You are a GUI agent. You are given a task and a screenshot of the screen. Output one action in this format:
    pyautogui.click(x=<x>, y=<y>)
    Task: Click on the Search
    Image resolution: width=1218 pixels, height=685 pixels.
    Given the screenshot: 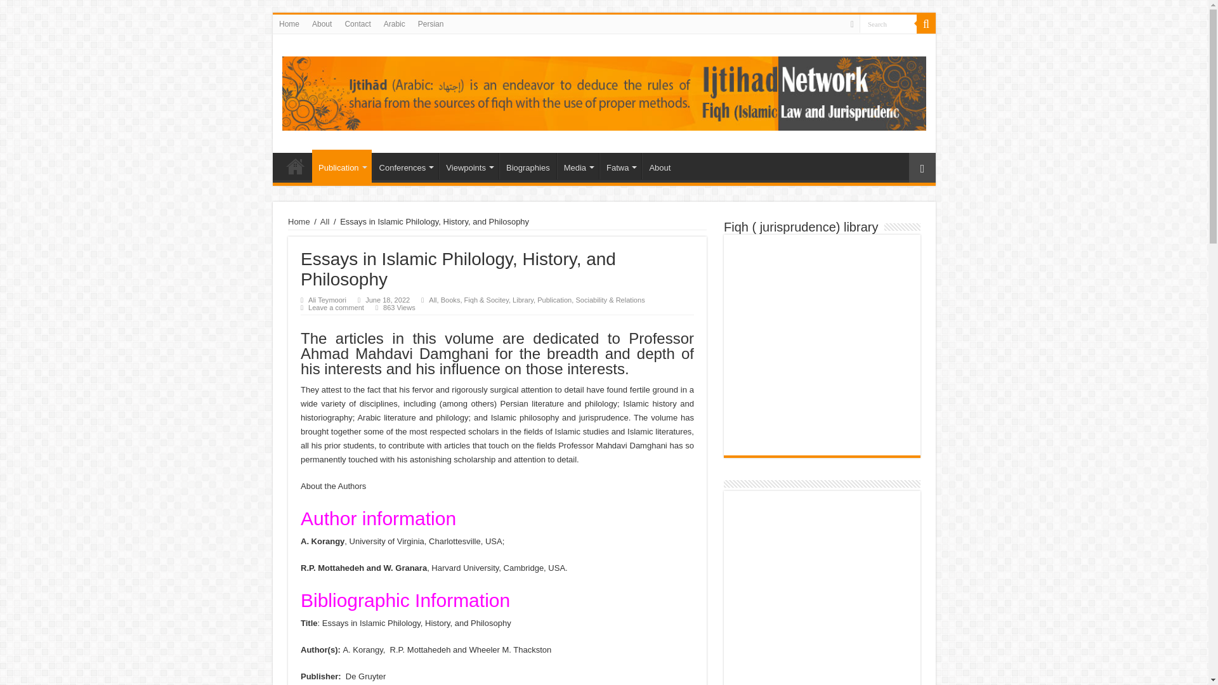 What is the action you would take?
    pyautogui.click(x=888, y=23)
    